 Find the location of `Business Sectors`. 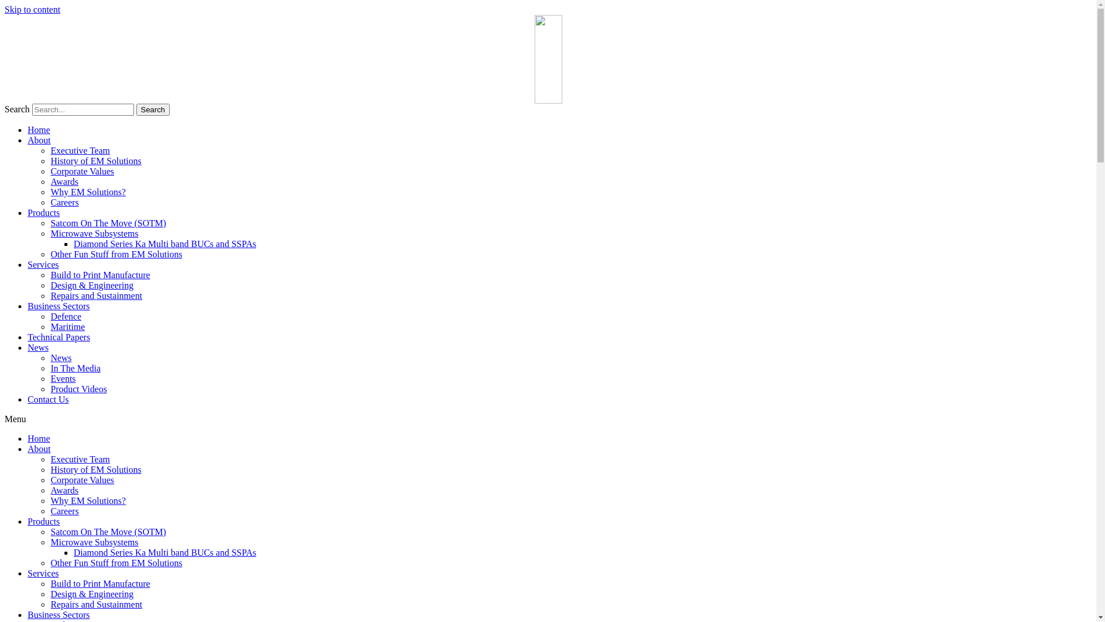

Business Sectors is located at coordinates (59, 615).